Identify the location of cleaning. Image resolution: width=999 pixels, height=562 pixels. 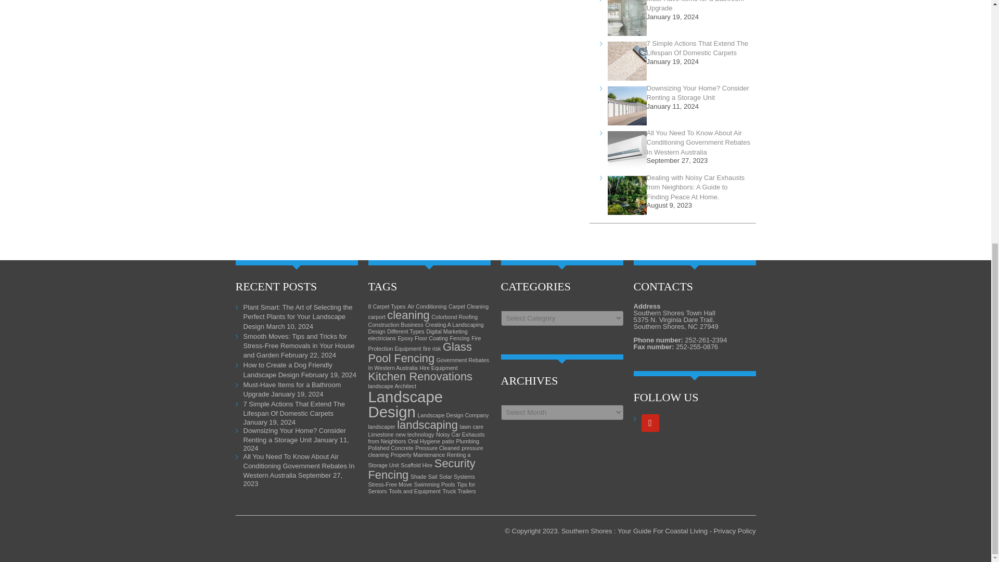
(408, 314).